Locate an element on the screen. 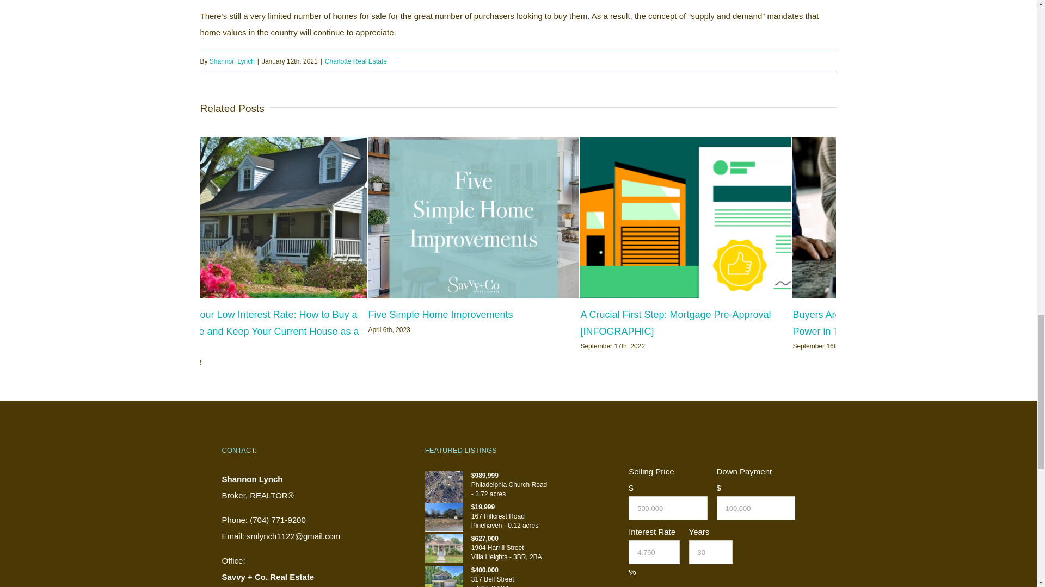 This screenshot has width=1045, height=587. 500,000 is located at coordinates (668, 508).